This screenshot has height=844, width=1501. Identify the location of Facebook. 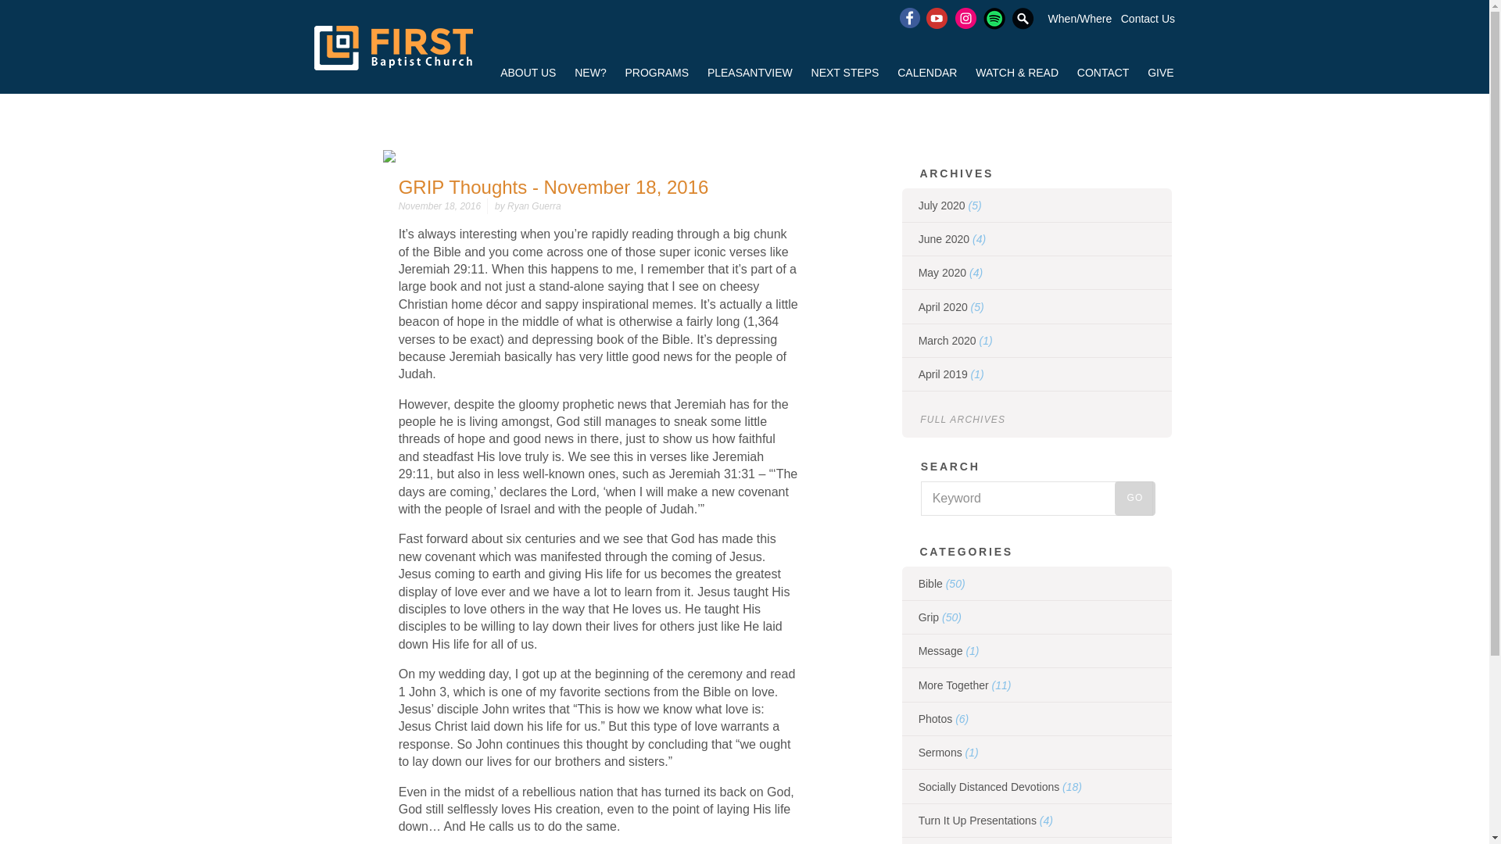
(908, 17).